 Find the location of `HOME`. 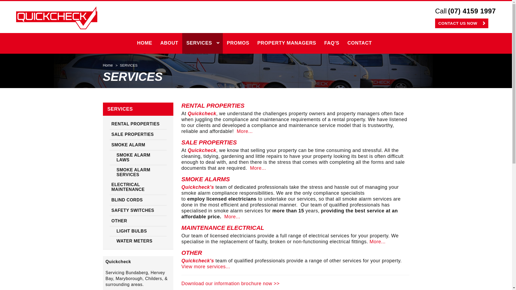

HOME is located at coordinates (145, 44).